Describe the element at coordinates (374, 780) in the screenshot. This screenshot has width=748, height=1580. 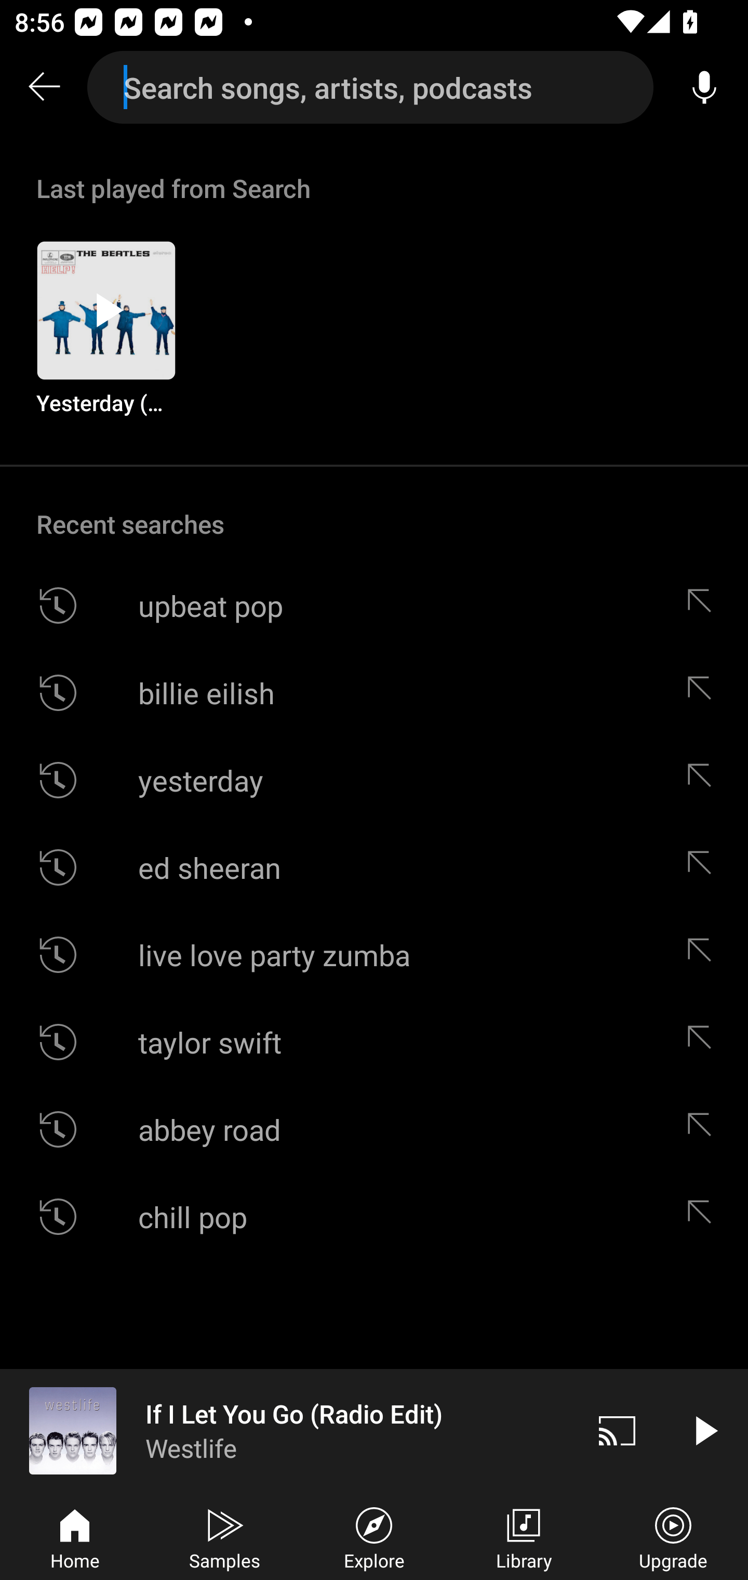
I see `yesterday Edit suggestion yesterday` at that location.